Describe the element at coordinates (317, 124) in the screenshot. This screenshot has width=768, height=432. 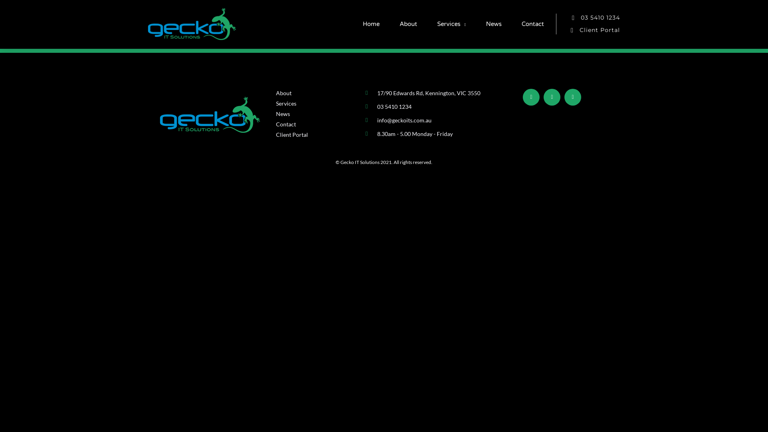
I see `Contact` at that location.